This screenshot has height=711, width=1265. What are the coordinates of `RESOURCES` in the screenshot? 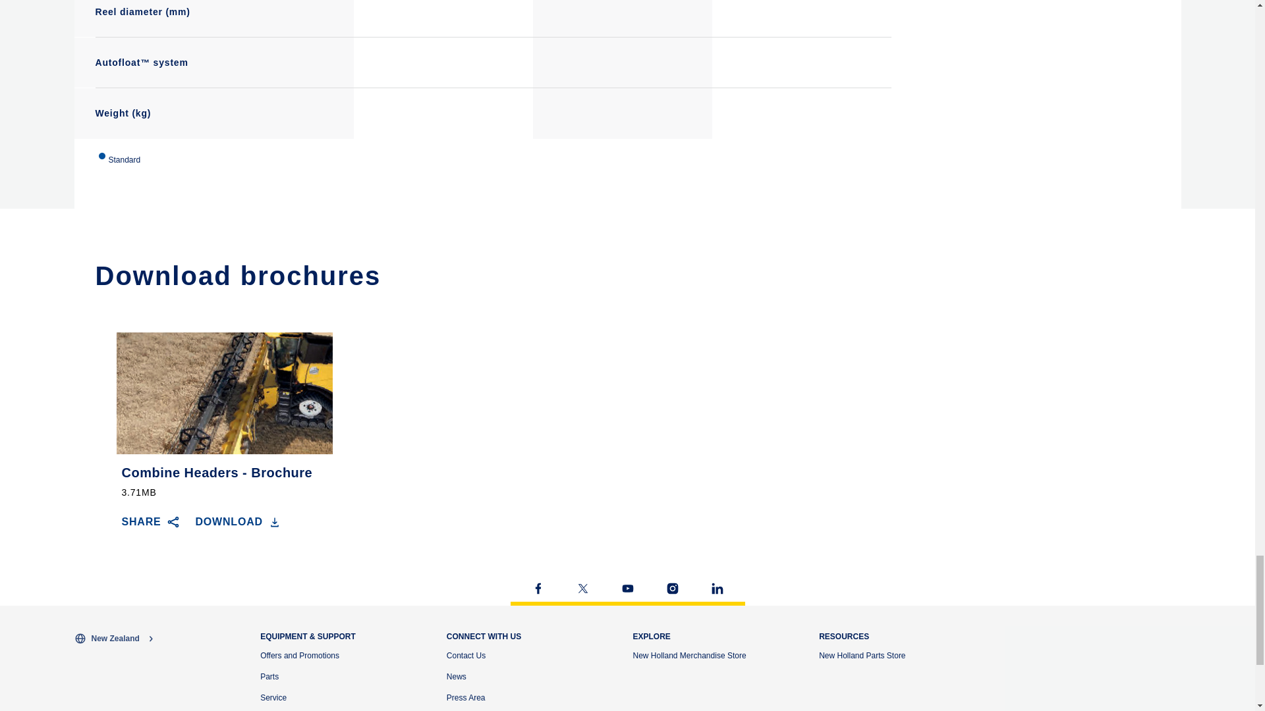 It's located at (843, 637).